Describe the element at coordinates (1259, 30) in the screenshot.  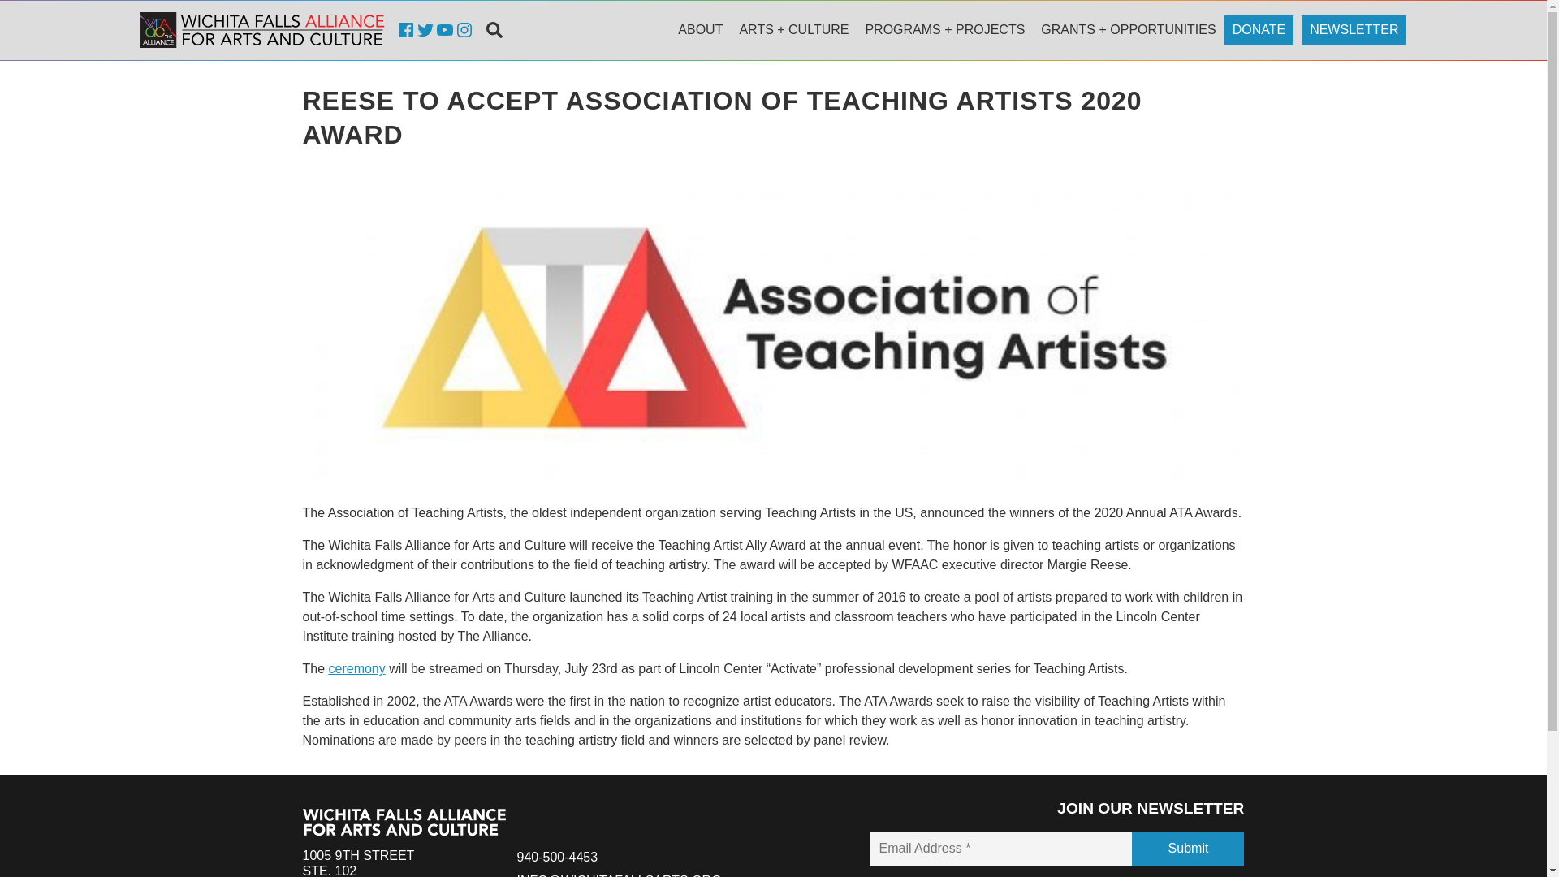
I see `Donate` at that location.